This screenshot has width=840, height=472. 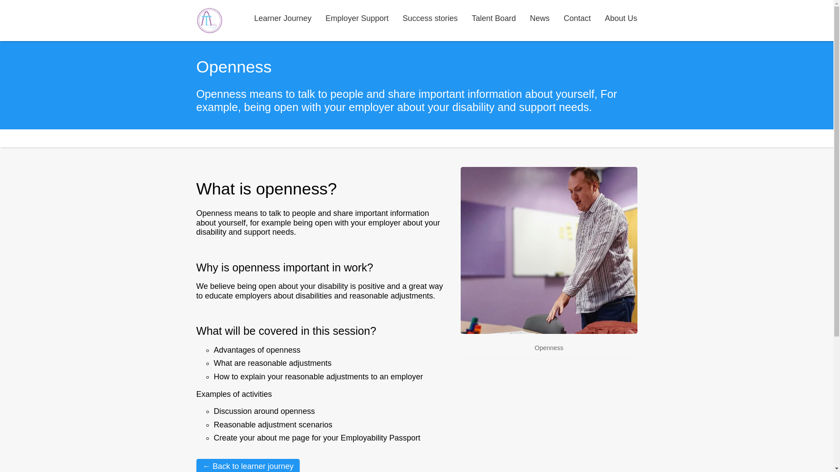 I want to click on About Us, so click(x=620, y=18).